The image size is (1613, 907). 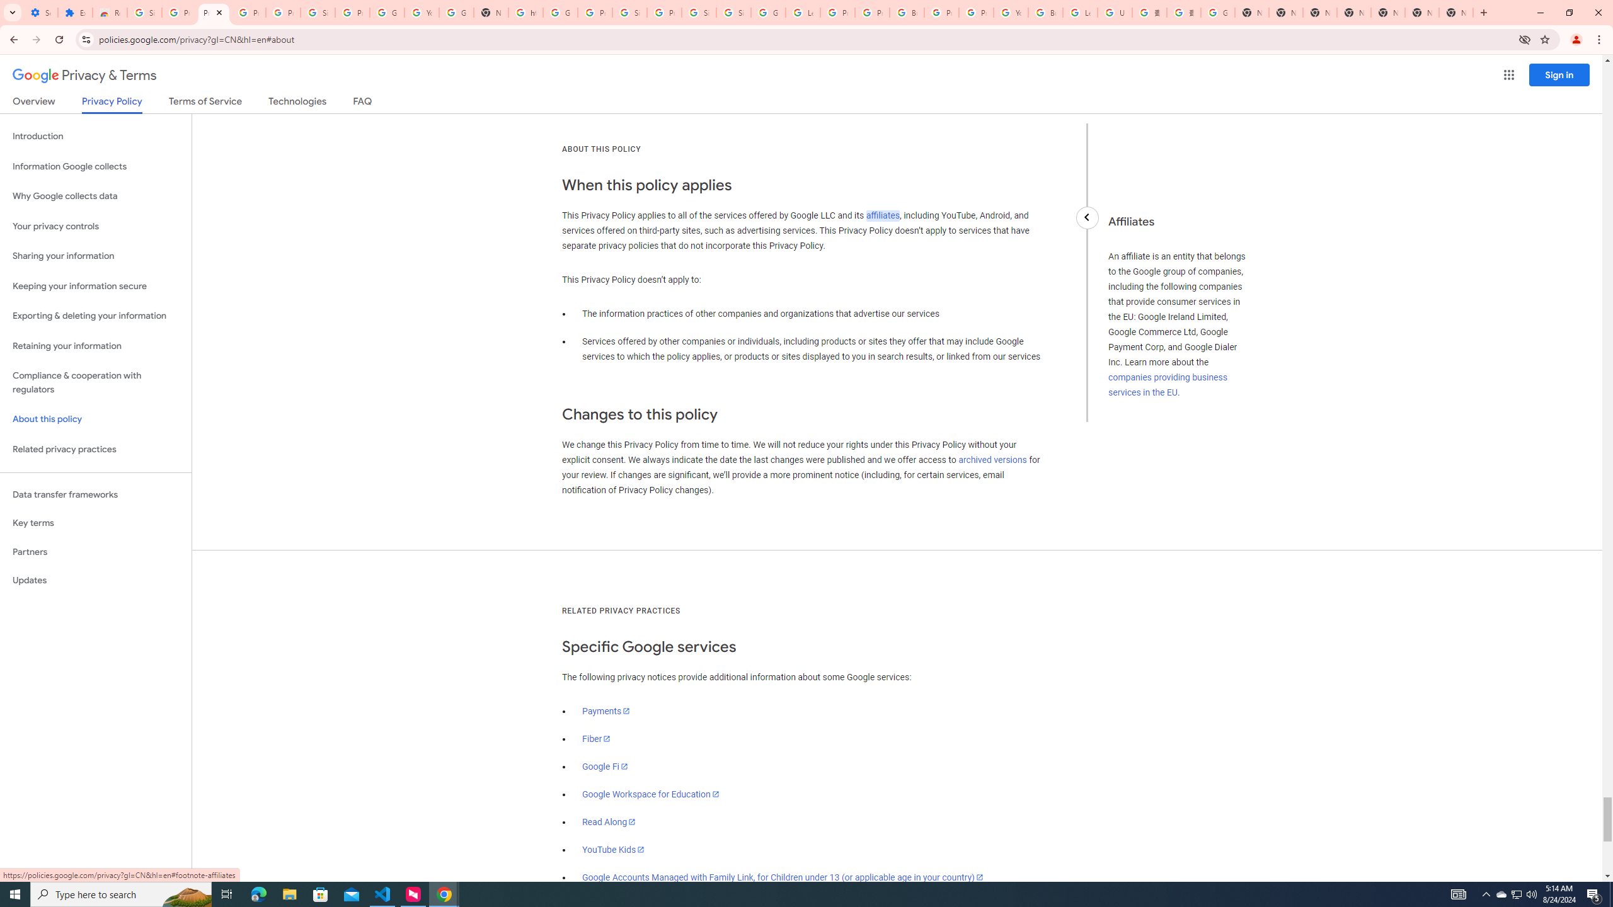 What do you see at coordinates (96, 346) in the screenshot?
I see `Retaining your information` at bounding box center [96, 346].